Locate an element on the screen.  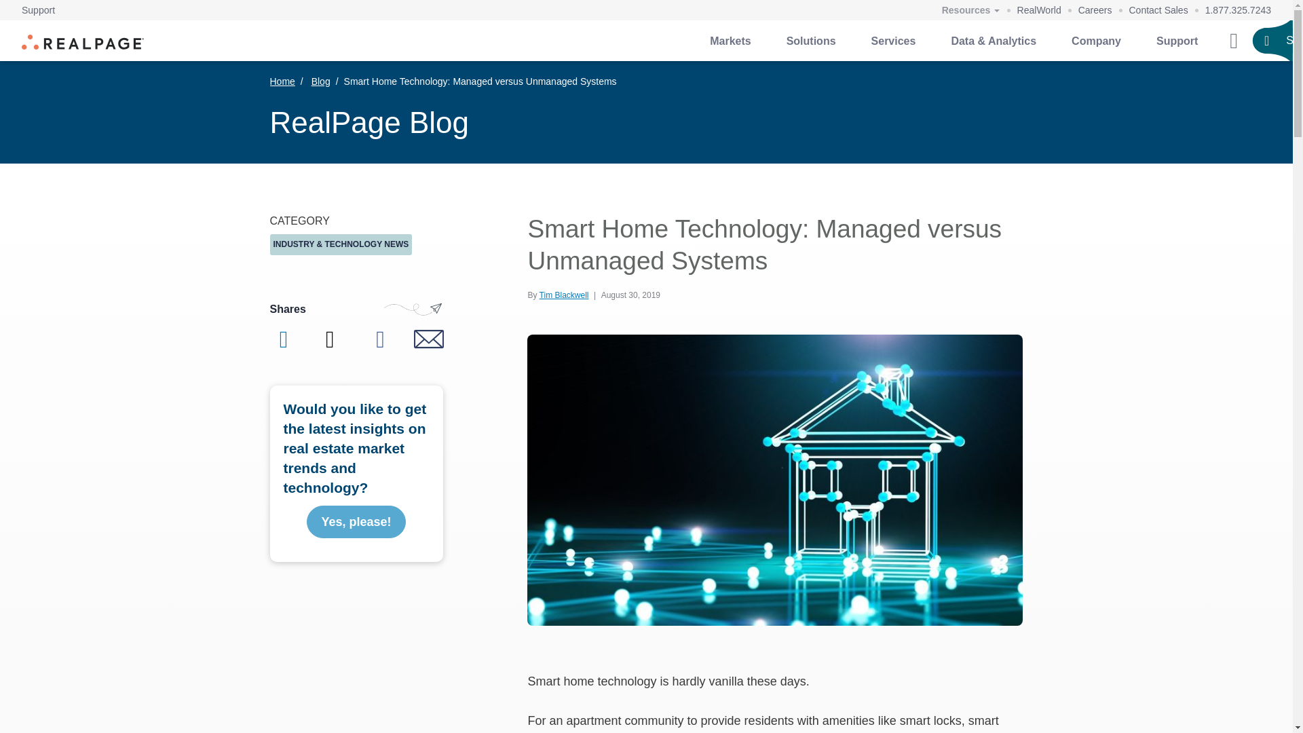
Send to a friend is located at coordinates (429, 339).